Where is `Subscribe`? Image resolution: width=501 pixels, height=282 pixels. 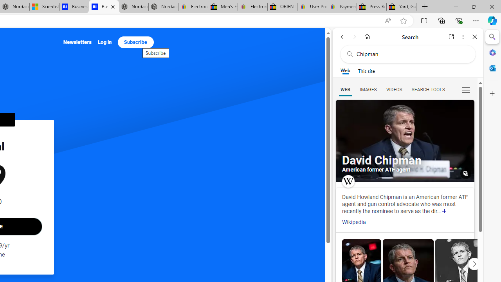
Subscribe is located at coordinates (135, 42).